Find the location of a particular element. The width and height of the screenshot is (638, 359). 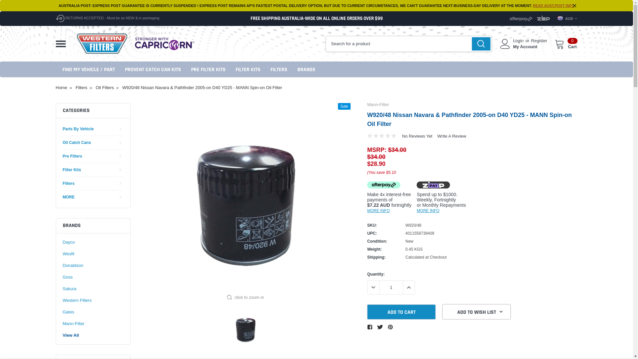

View All is located at coordinates (70, 335).